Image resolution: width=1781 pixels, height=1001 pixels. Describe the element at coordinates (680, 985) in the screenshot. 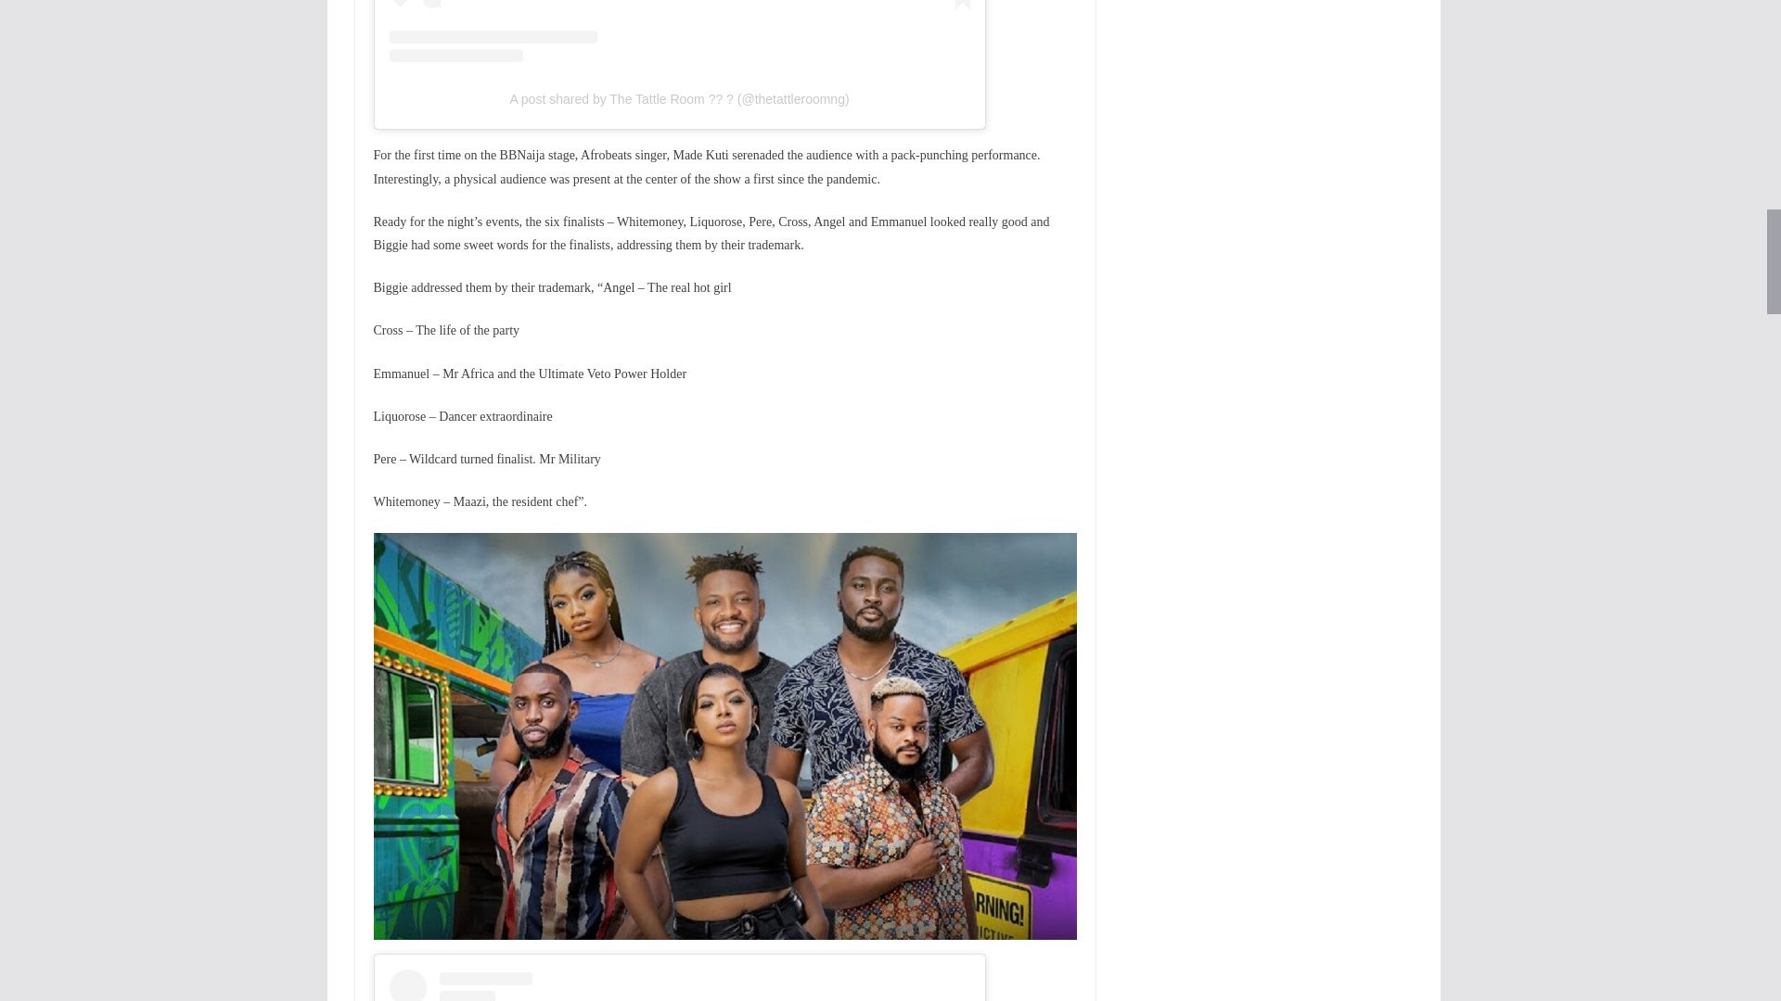

I see `View this post on Instagram` at that location.